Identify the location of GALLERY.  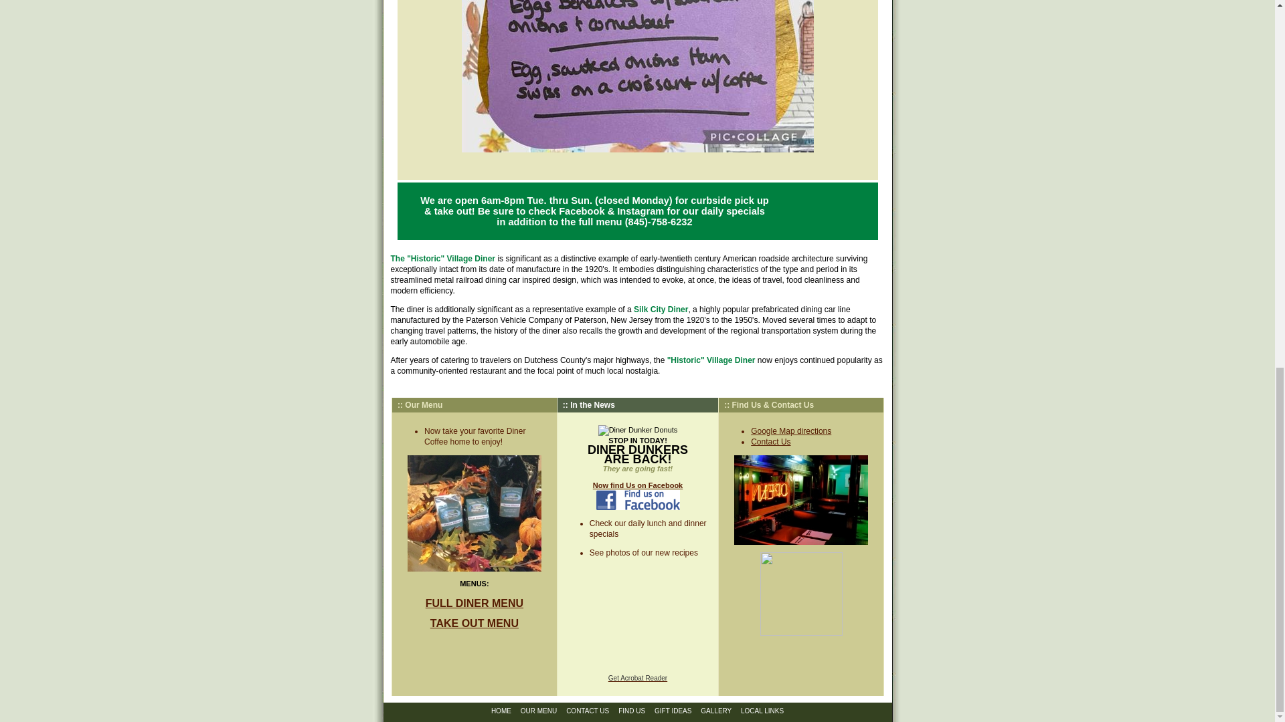
(715, 711).